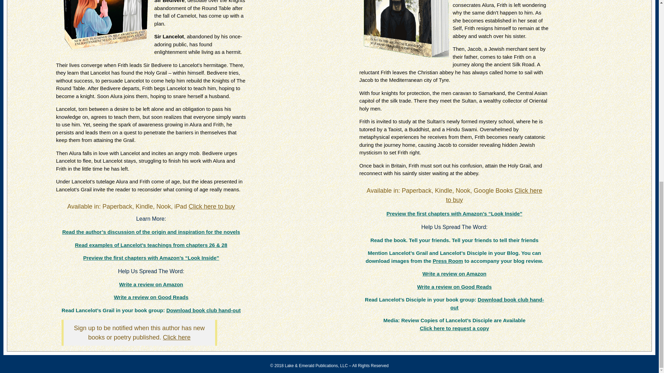 Image resolution: width=664 pixels, height=373 pixels. Describe the element at coordinates (448, 261) in the screenshot. I see `Press Room` at that location.